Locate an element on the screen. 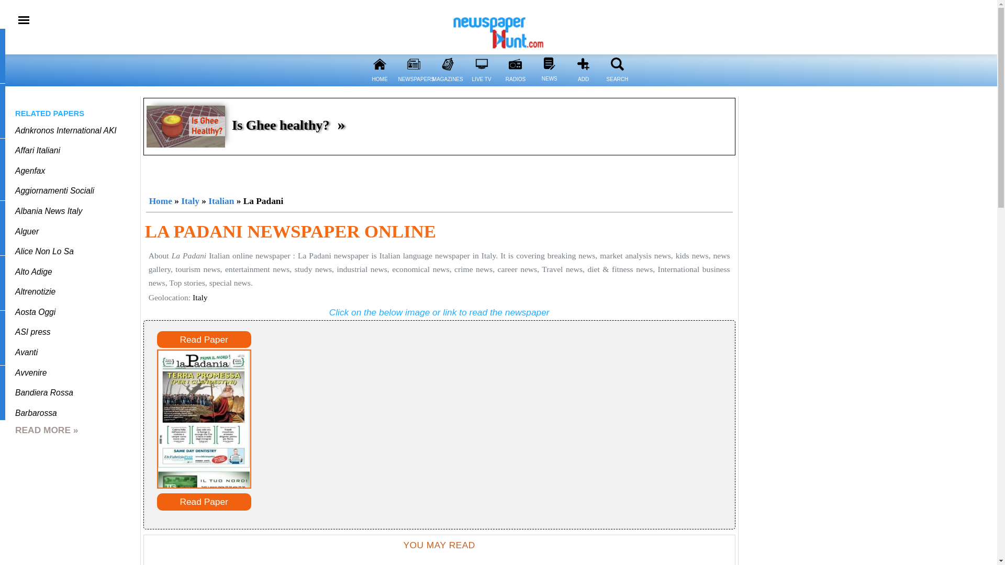  NEWSPAPERS is located at coordinates (414, 86).